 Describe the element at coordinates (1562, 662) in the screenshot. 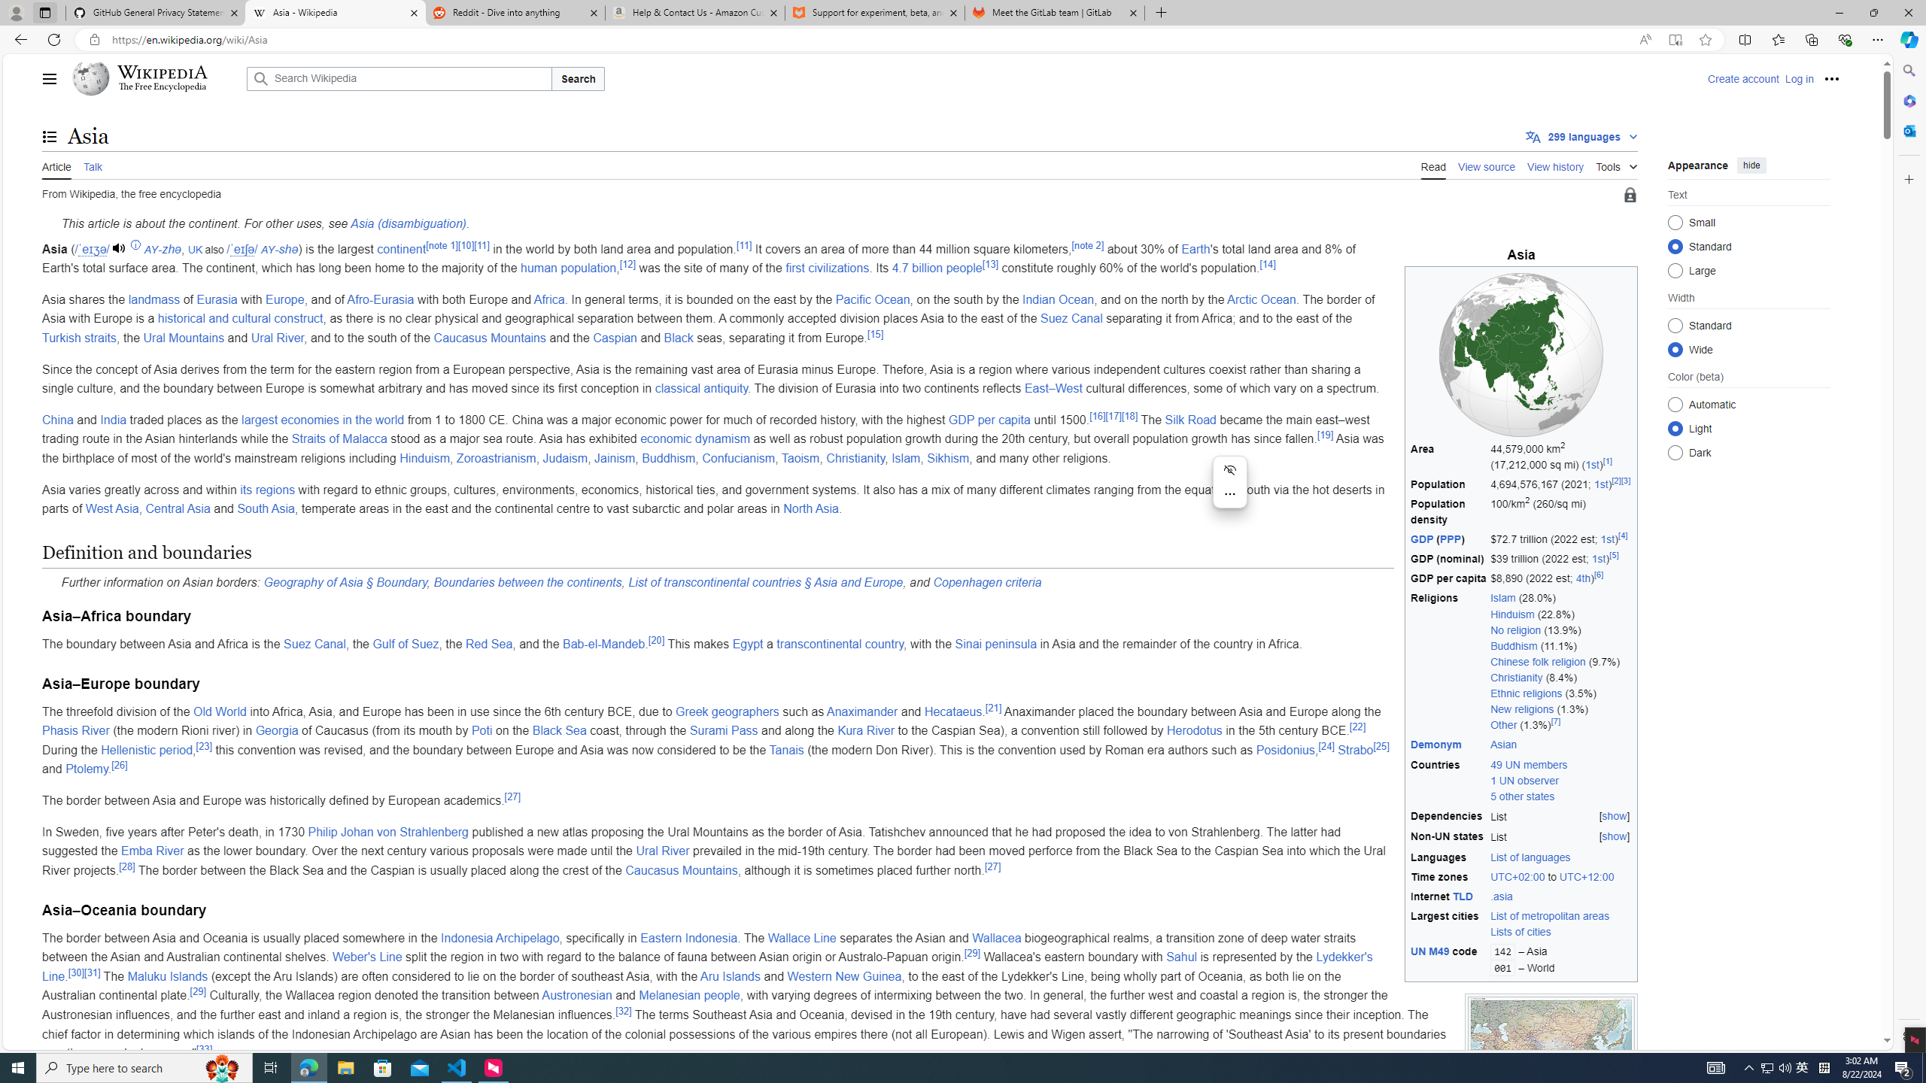

I see `Chinese folk religion (9.7%)` at that location.